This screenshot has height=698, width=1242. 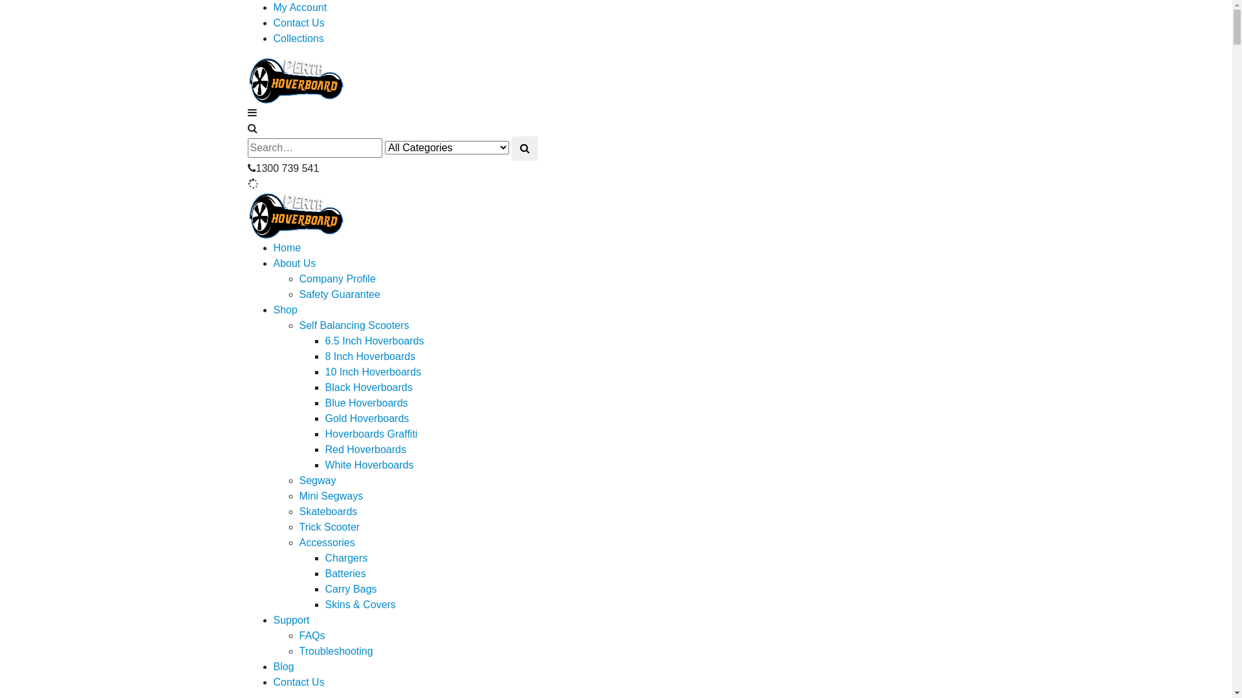 I want to click on Contact Us, so click(x=299, y=23).